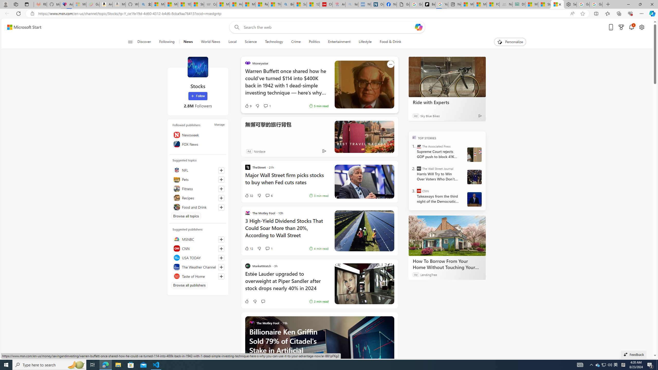  What do you see at coordinates (419, 191) in the screenshot?
I see `CNN` at bounding box center [419, 191].